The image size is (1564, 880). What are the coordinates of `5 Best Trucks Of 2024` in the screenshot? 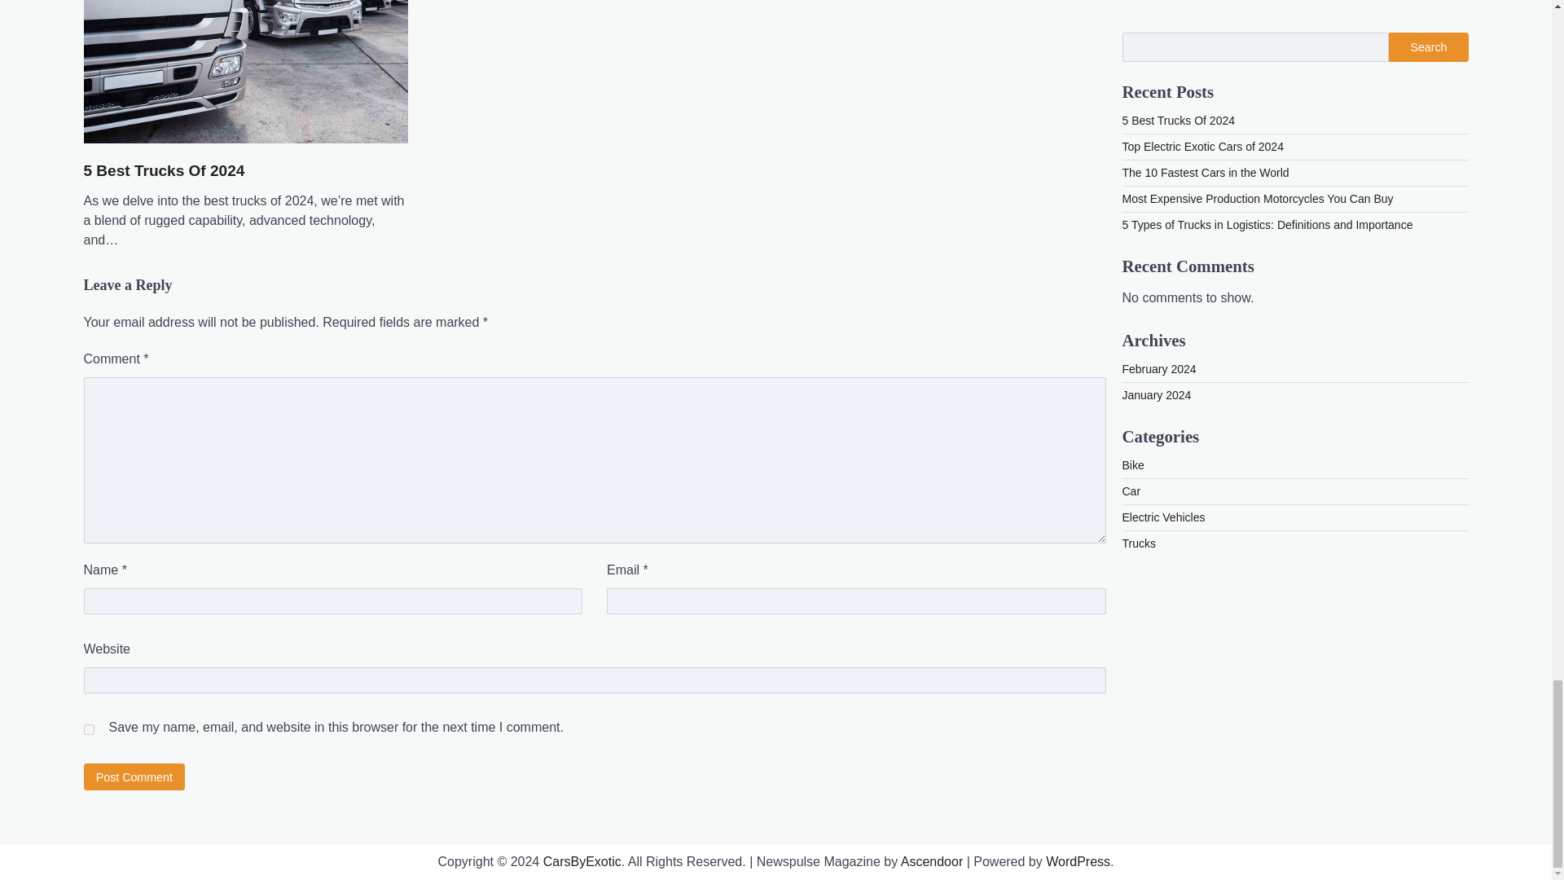 It's located at (163, 171).